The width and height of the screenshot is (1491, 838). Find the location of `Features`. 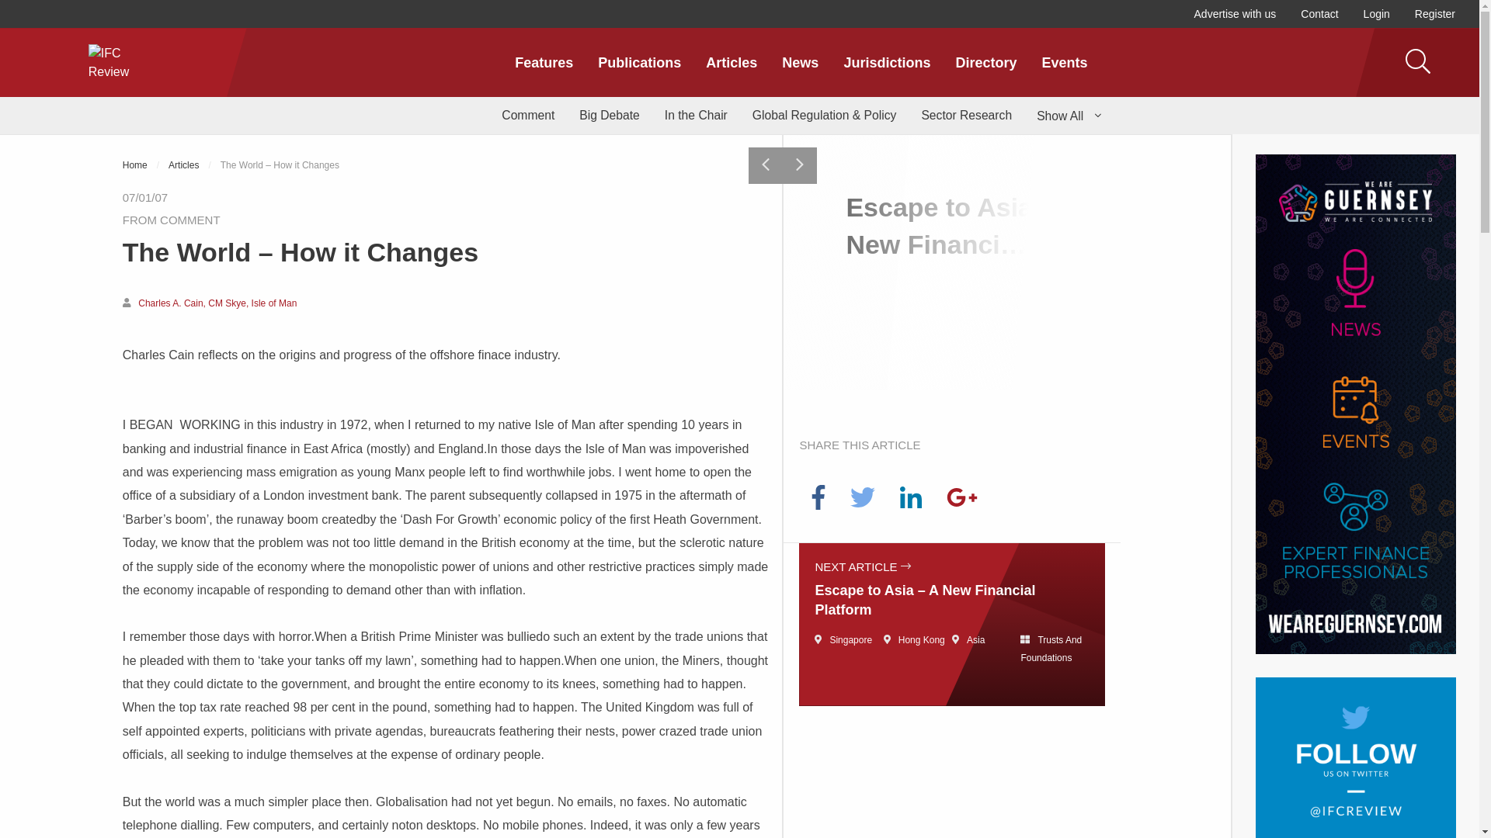

Features is located at coordinates (544, 62).